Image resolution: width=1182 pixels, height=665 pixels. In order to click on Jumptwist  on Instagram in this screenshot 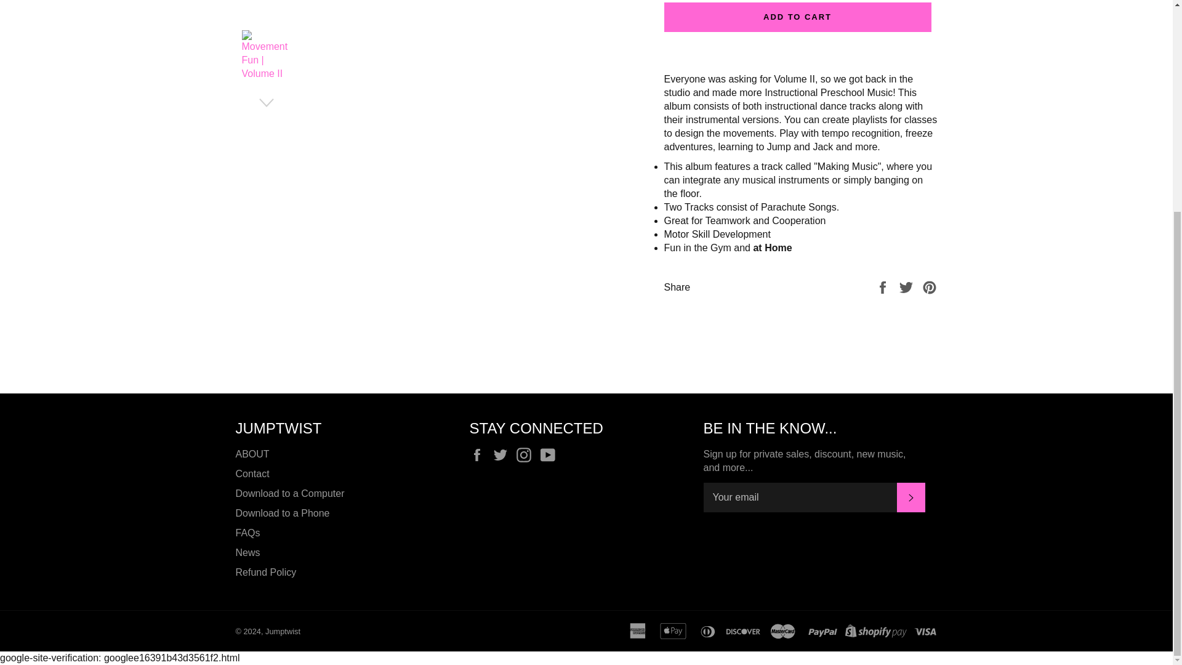, I will do `click(527, 454)`.